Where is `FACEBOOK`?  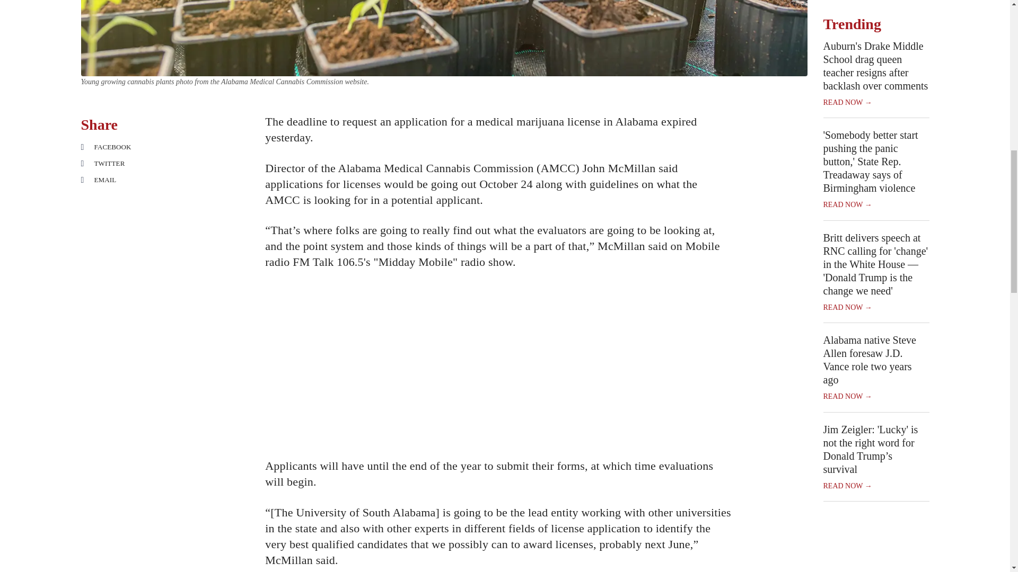 FACEBOOK is located at coordinates (127, 147).